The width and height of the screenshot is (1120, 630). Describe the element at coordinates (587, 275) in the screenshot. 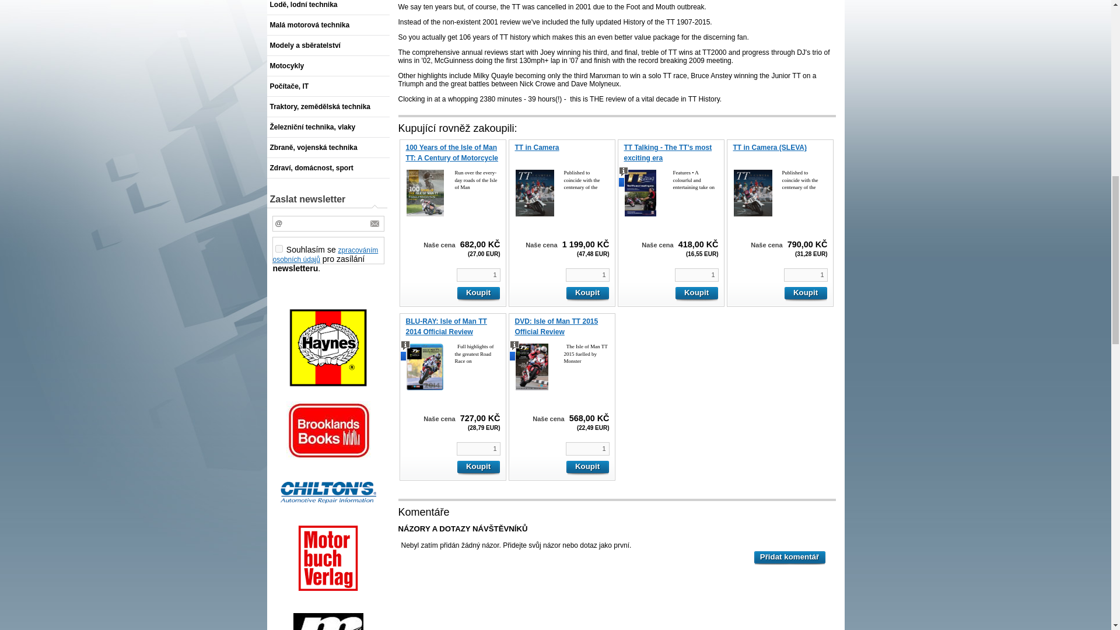

I see `1` at that location.